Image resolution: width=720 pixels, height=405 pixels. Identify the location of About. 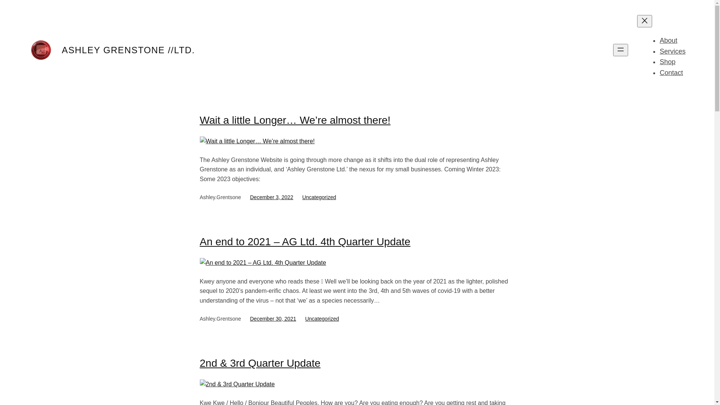
(668, 40).